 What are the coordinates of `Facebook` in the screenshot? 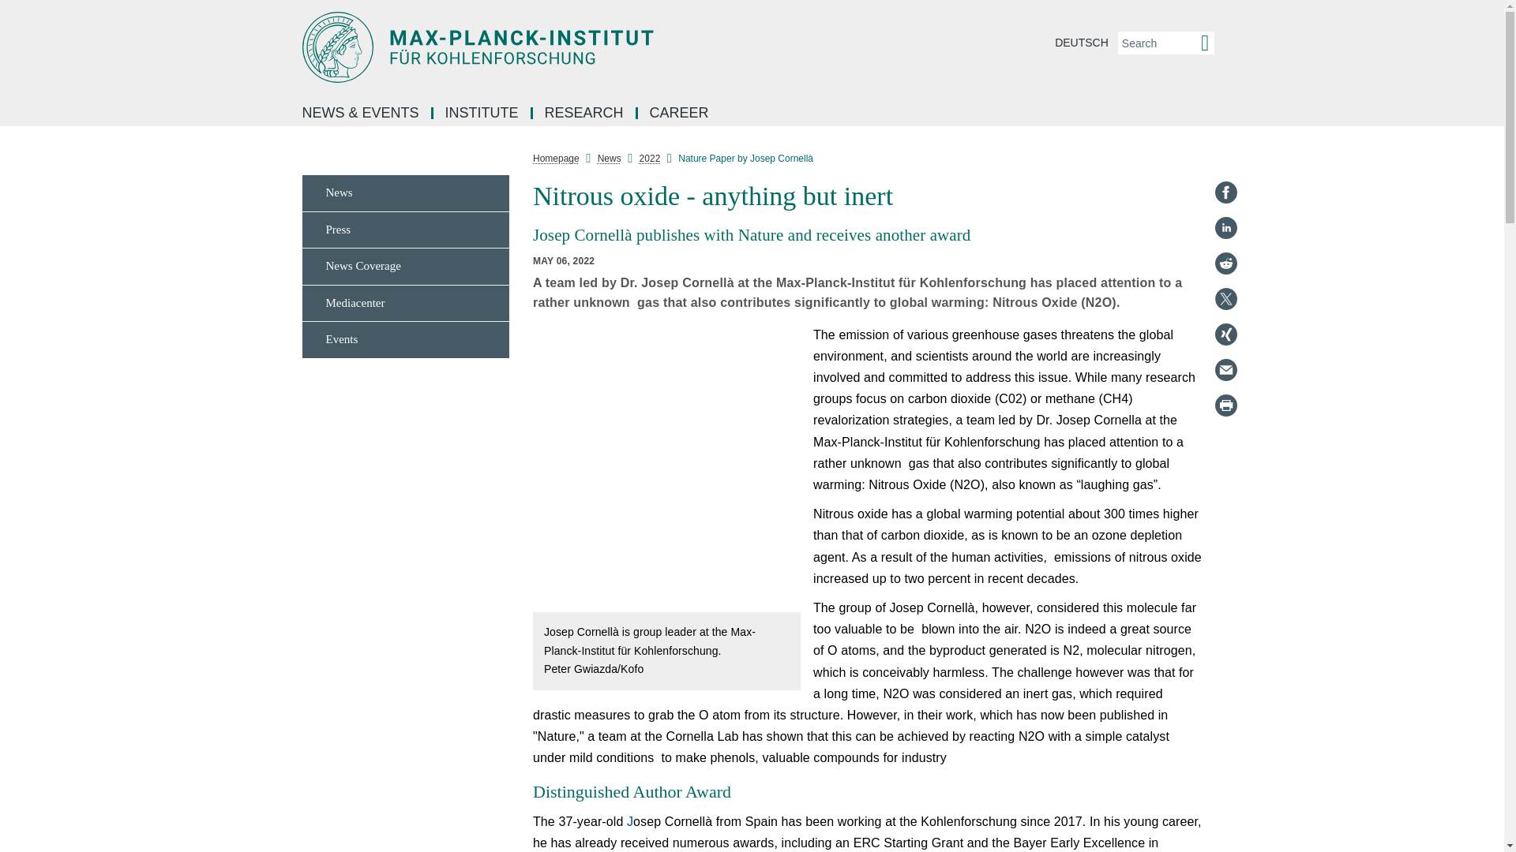 It's located at (1225, 192).